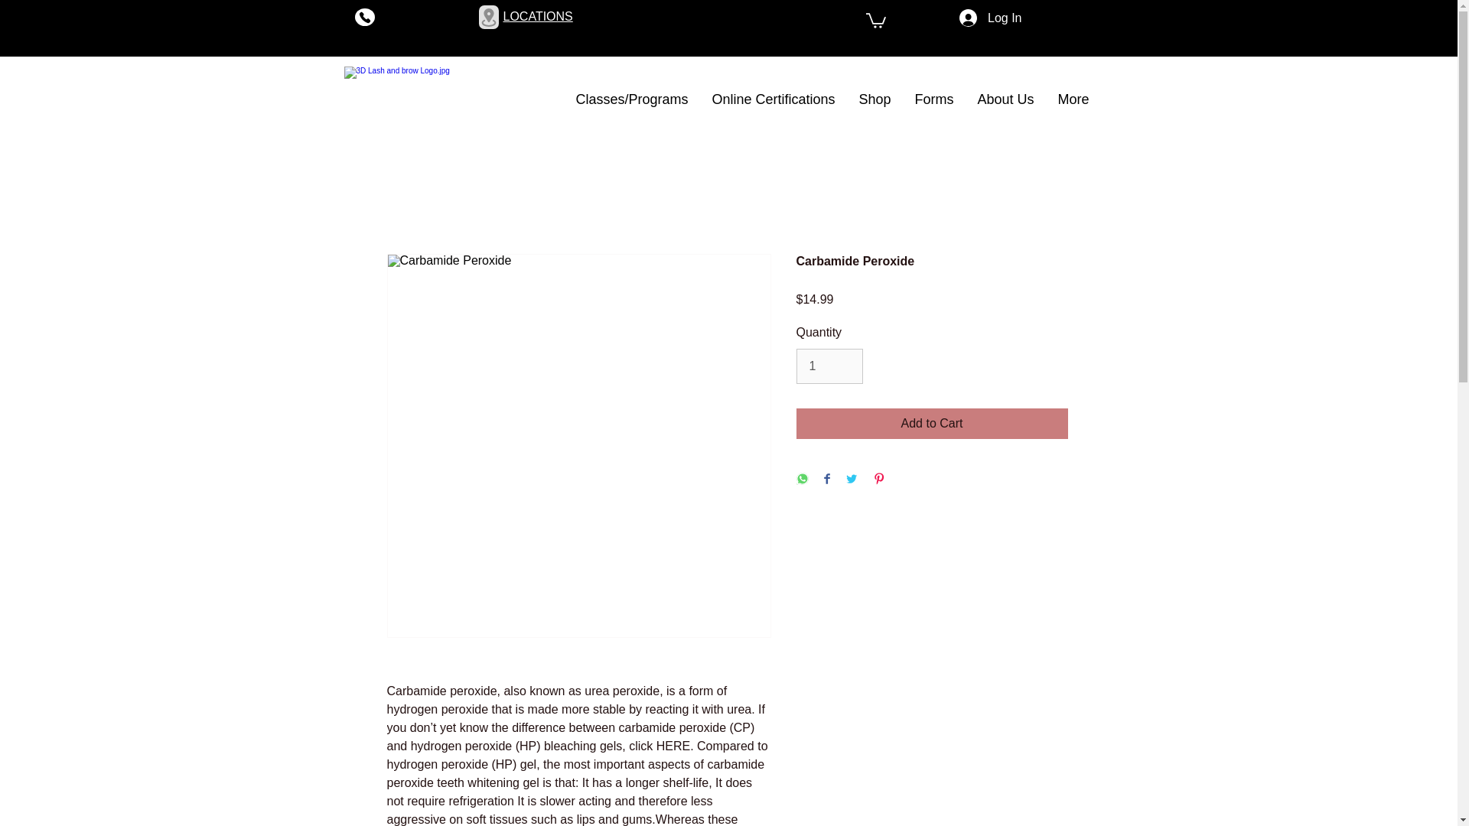 Image resolution: width=1469 pixels, height=826 pixels. What do you see at coordinates (874, 99) in the screenshot?
I see `Shop` at bounding box center [874, 99].